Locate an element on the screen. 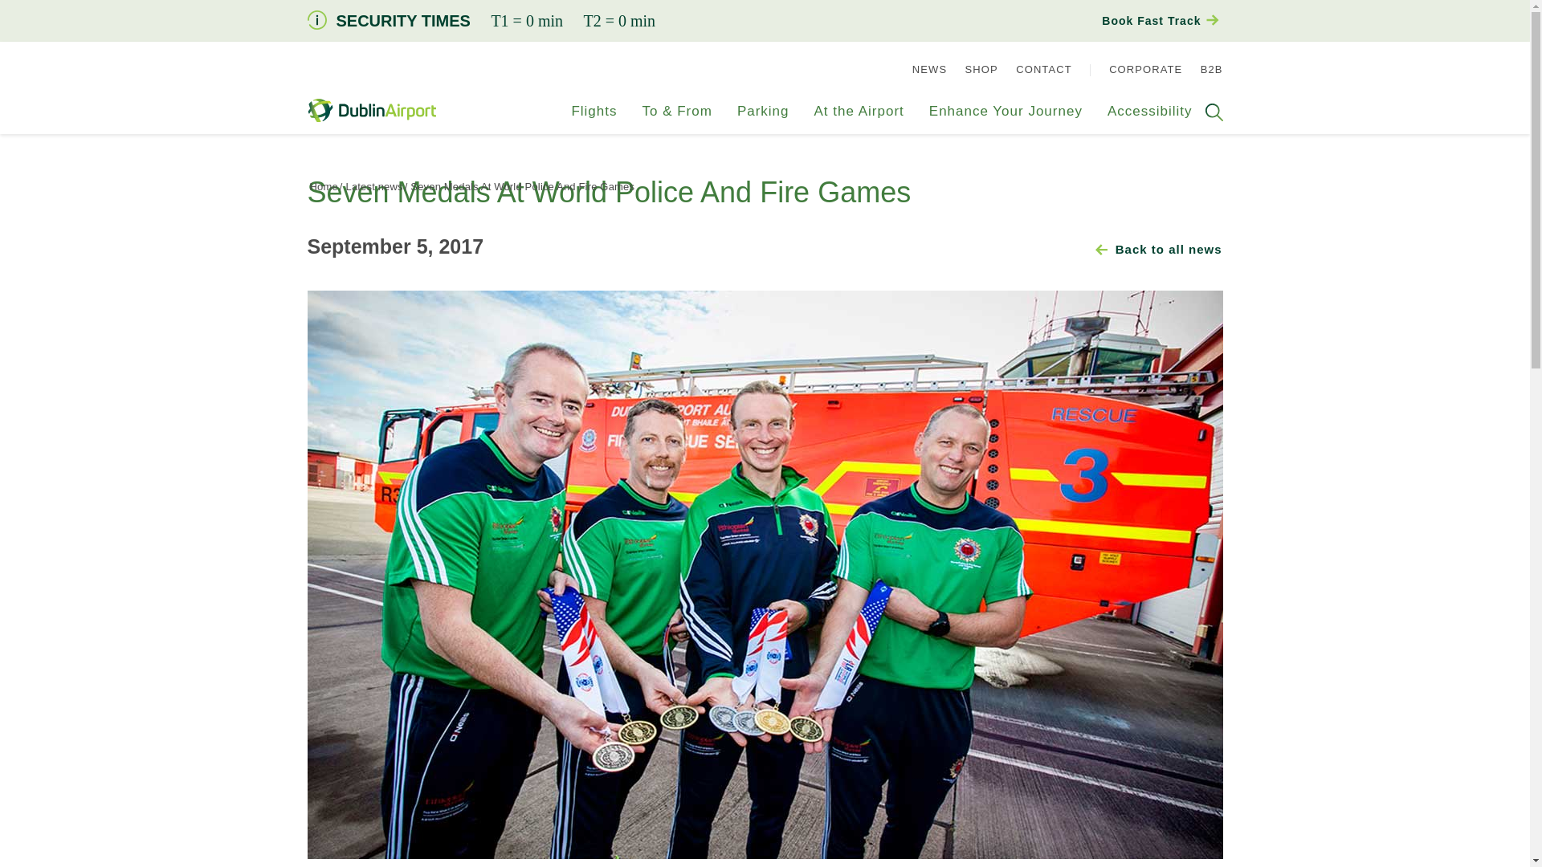 The width and height of the screenshot is (1542, 867). CONTACT is located at coordinates (1044, 69).